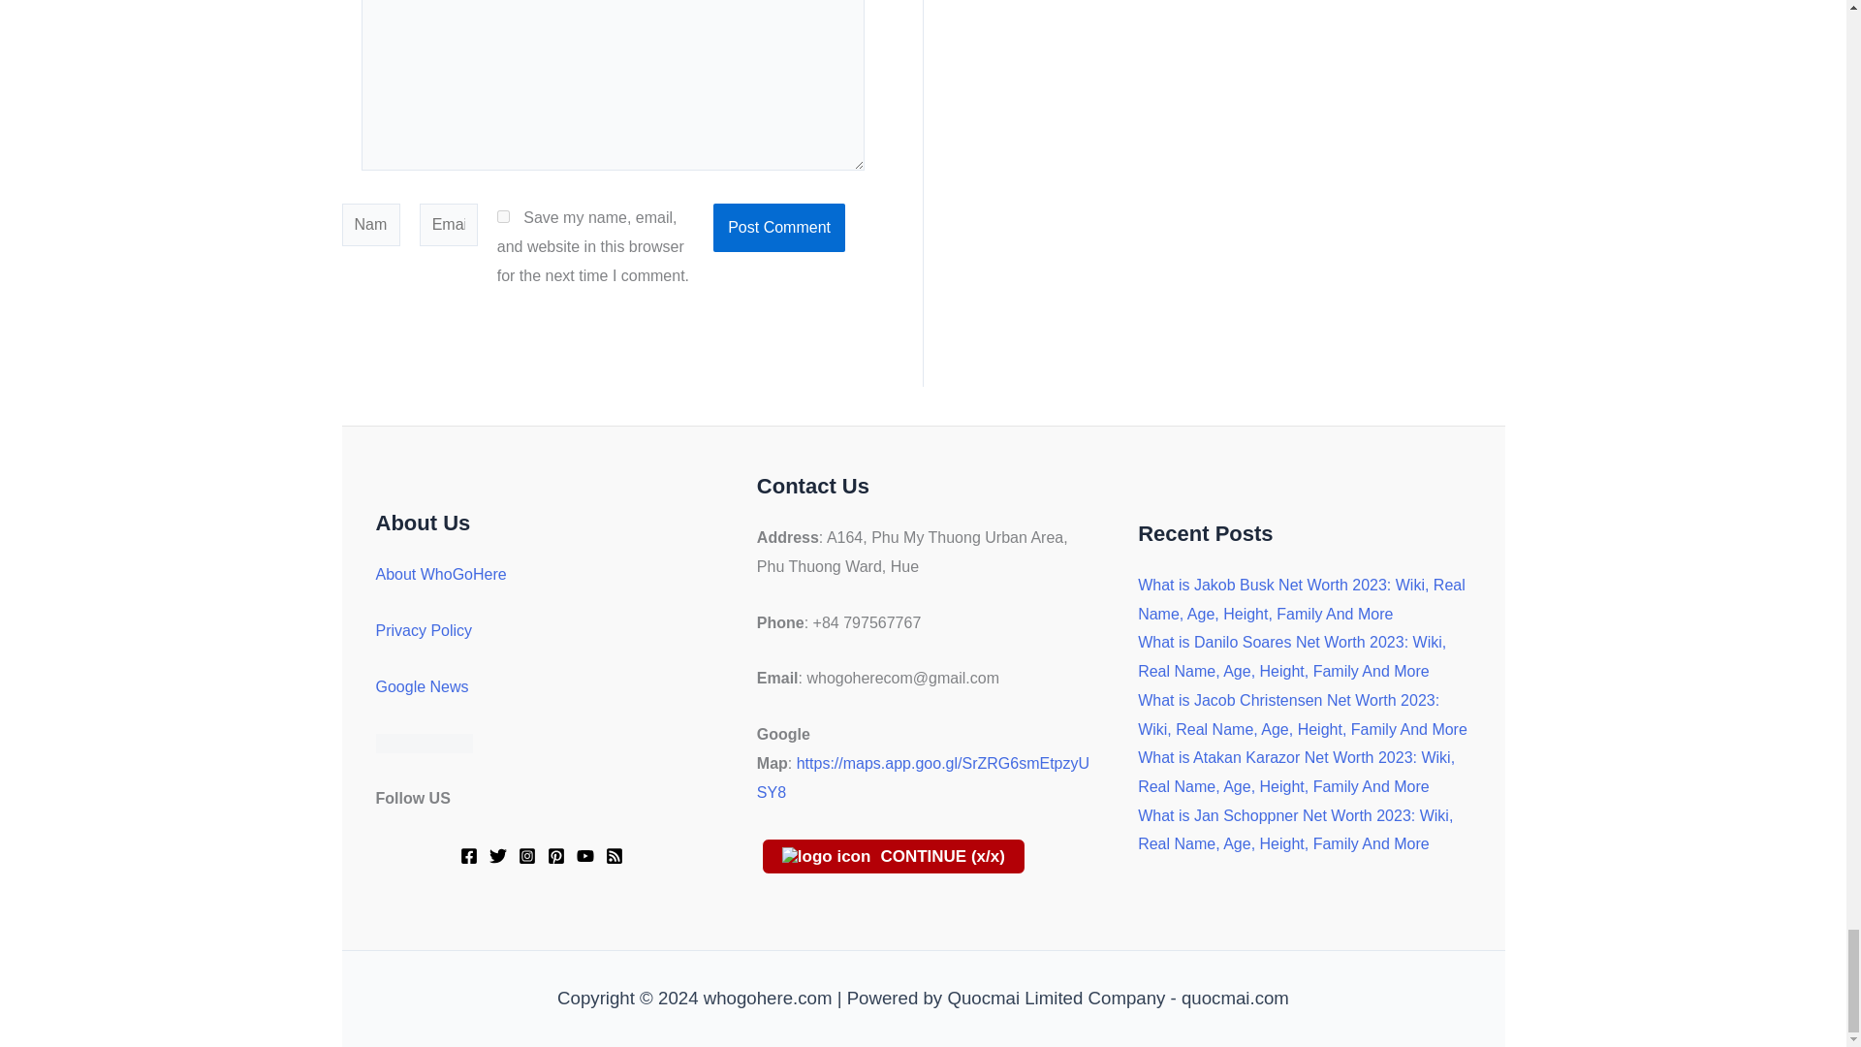 The image size is (1861, 1047). Describe the element at coordinates (923, 777) in the screenshot. I see `Google Map` at that location.